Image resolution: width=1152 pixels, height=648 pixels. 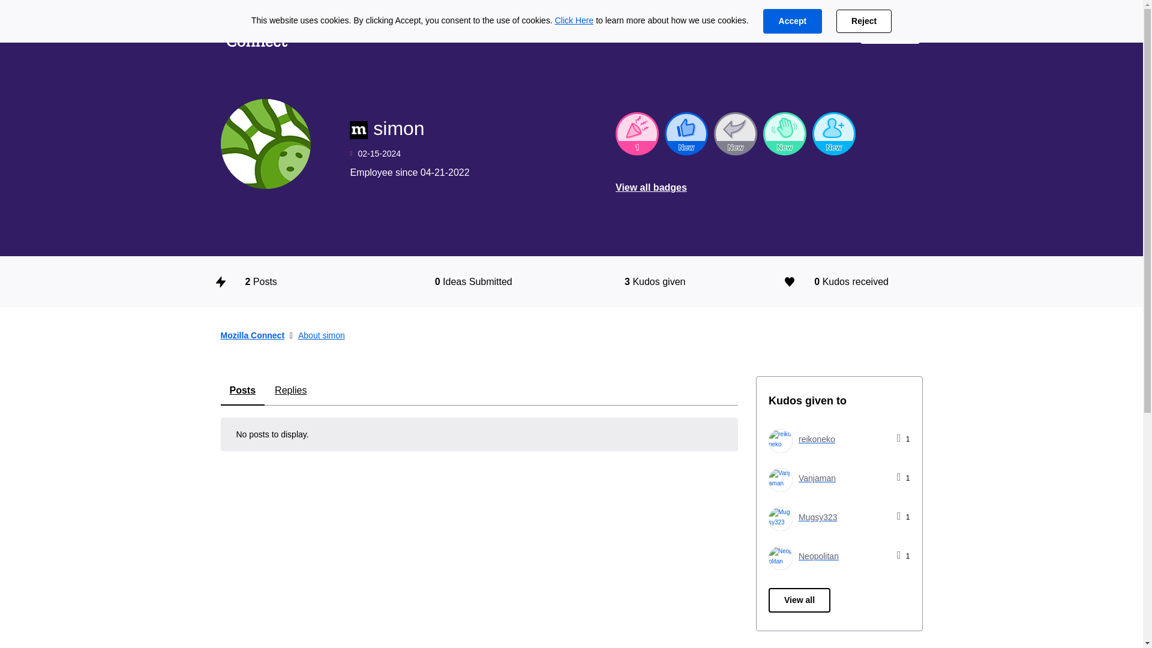 I want to click on Employee, so click(x=359, y=130).